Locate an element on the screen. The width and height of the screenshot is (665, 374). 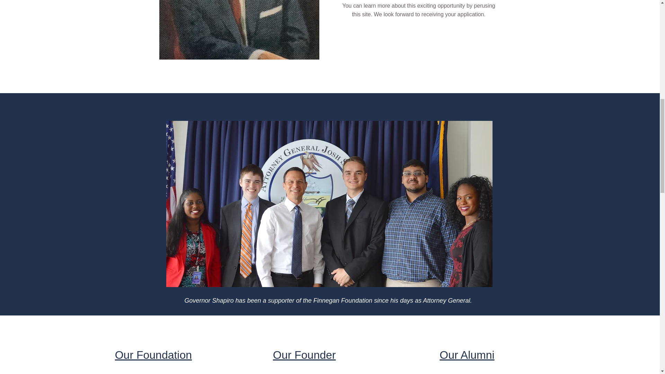
Our Founder is located at coordinates (304, 355).